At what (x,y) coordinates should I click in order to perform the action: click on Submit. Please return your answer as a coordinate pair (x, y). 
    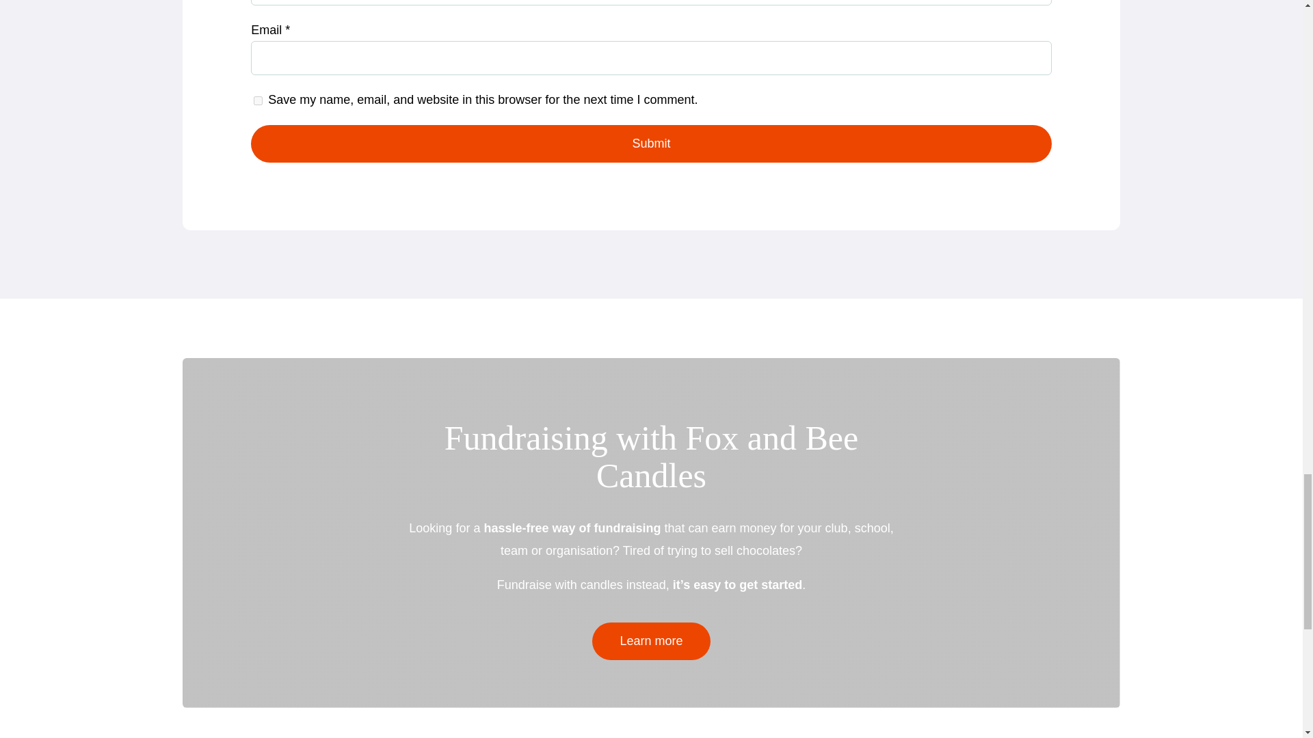
    Looking at the image, I should click on (651, 143).